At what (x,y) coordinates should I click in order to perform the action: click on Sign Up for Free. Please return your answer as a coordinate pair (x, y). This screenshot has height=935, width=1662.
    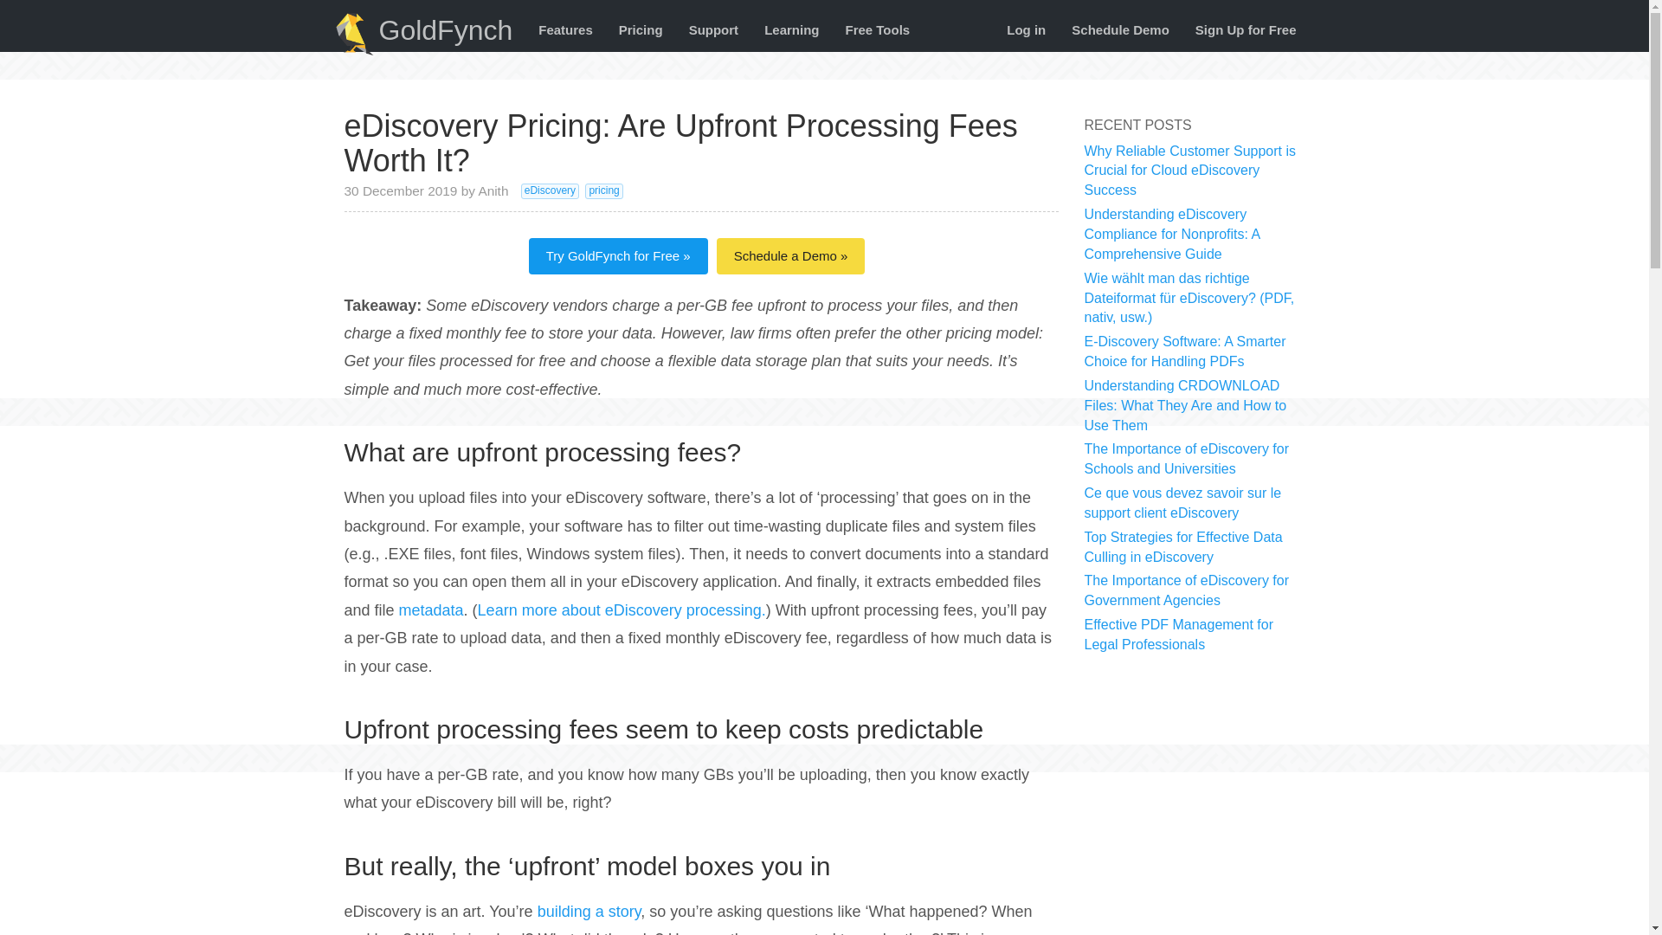
    Looking at the image, I should click on (1245, 29).